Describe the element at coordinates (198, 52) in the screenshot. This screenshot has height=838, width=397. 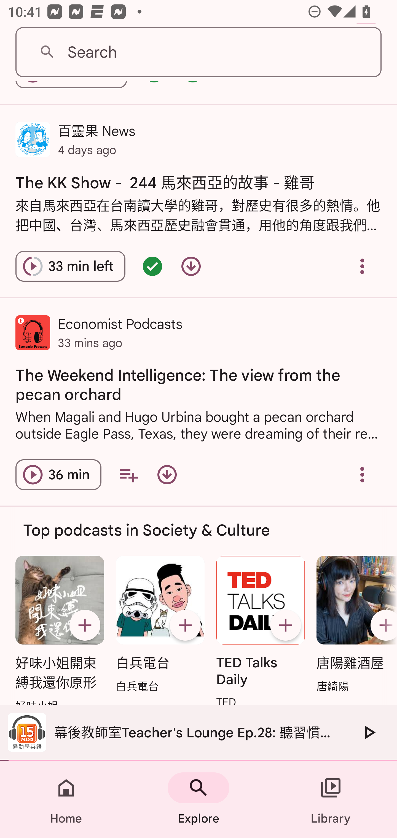
I see `Search` at that location.